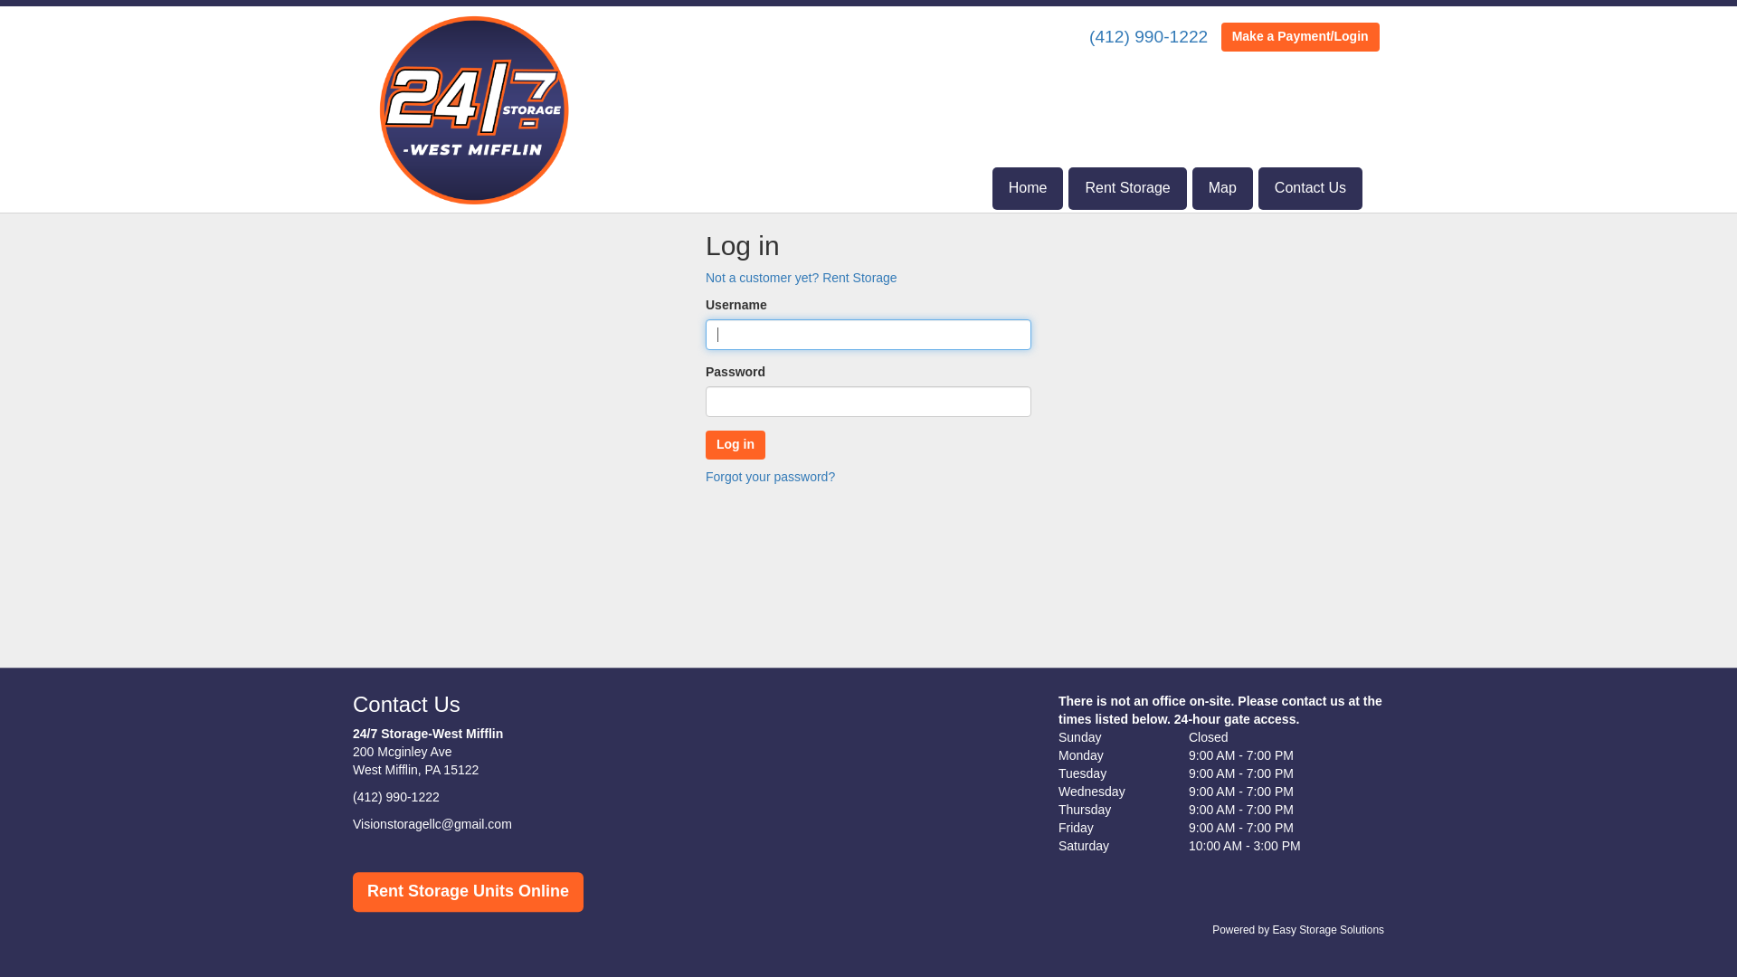 This screenshot has width=1737, height=977. I want to click on Home, so click(1028, 188).